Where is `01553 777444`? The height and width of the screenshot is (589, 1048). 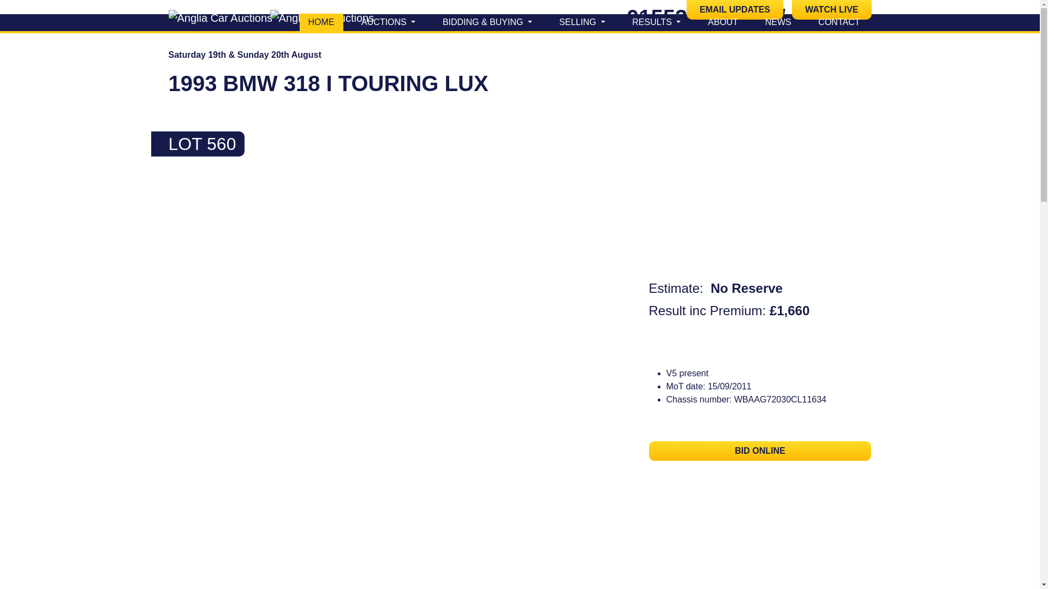 01553 777444 is located at coordinates (696, 17).